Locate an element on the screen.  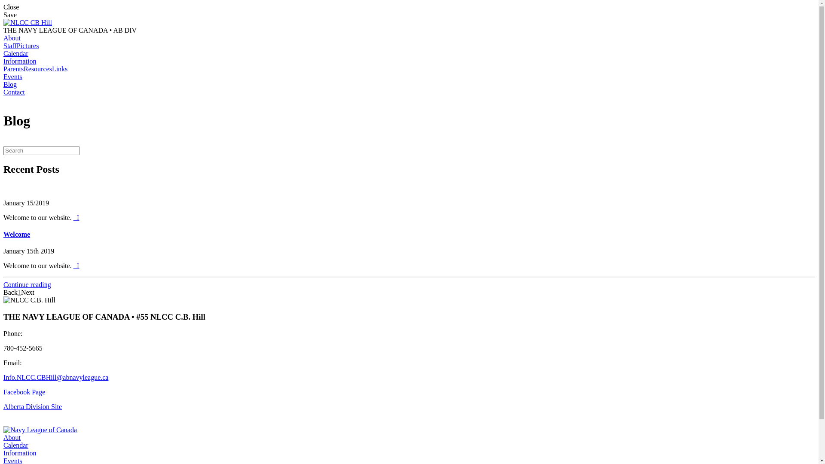
Welcome is located at coordinates (17, 235).